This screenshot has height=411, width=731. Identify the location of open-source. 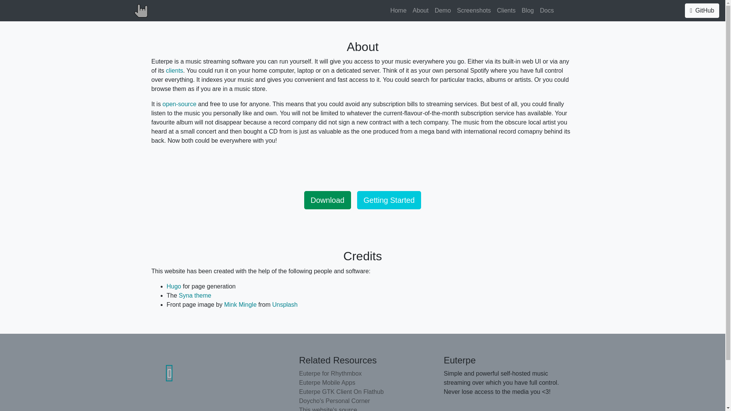
(179, 104).